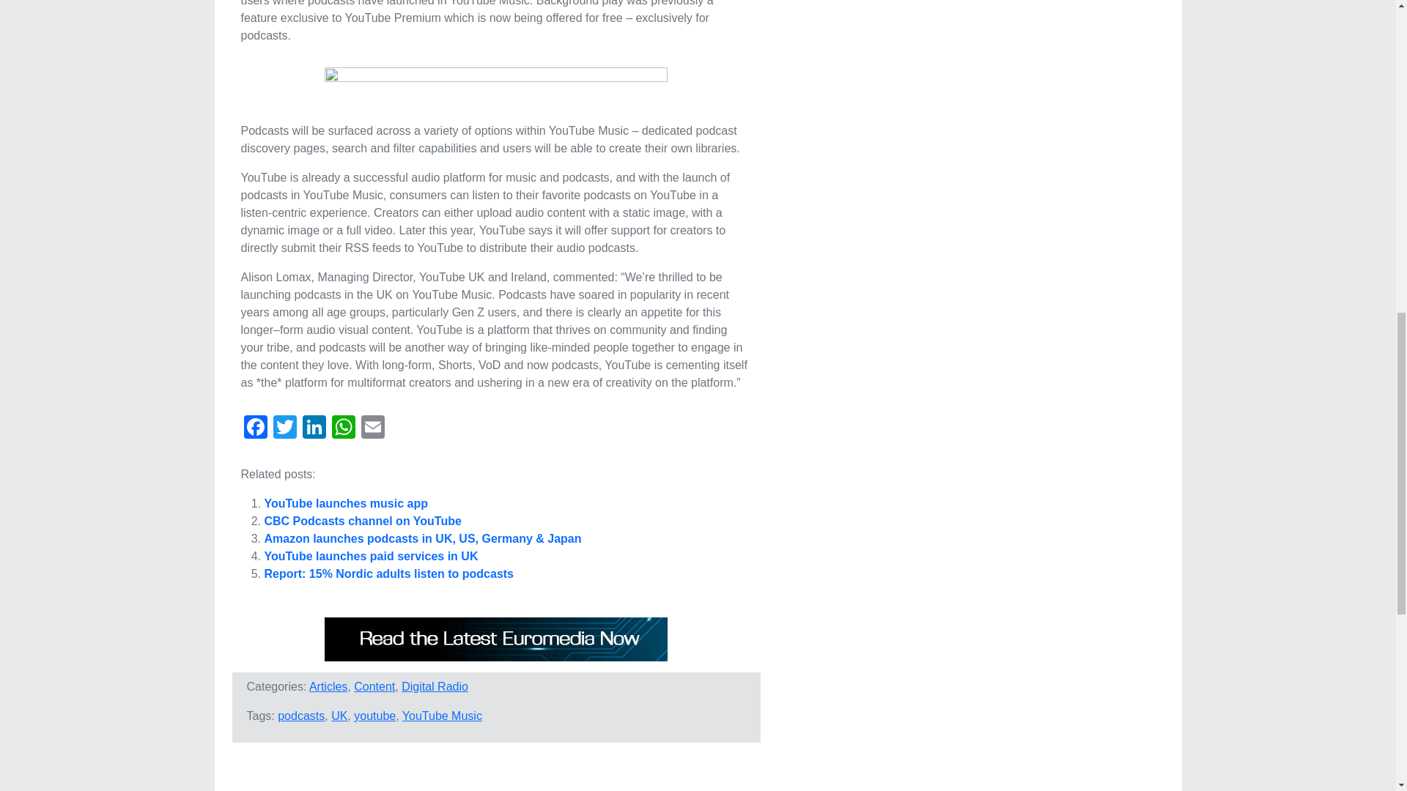  I want to click on Content, so click(374, 686).